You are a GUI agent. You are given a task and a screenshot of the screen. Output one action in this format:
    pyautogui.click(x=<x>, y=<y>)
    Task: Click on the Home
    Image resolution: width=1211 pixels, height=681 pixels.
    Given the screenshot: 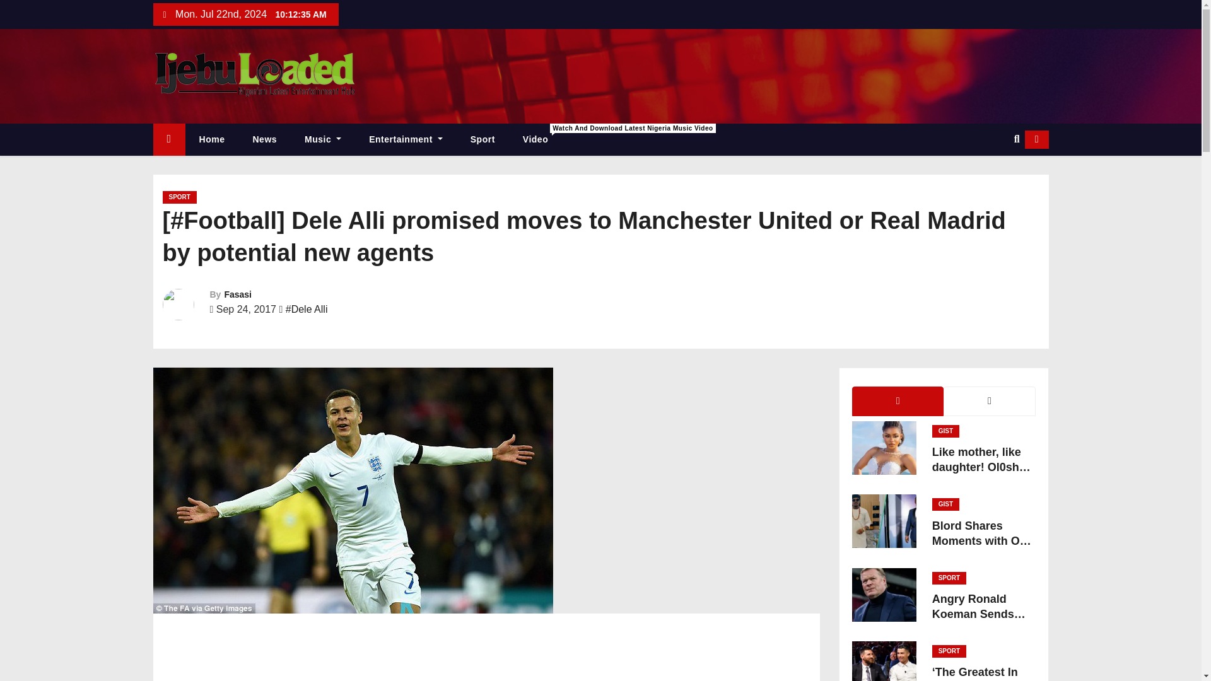 What is the action you would take?
    pyautogui.click(x=212, y=139)
    